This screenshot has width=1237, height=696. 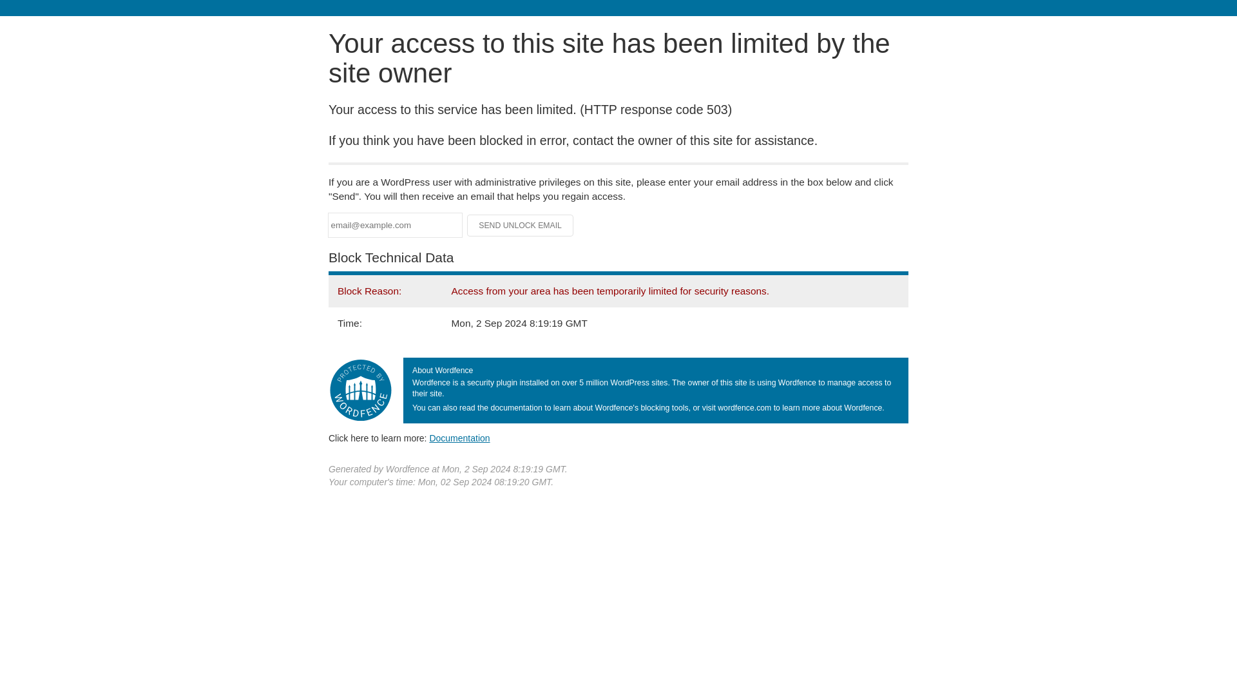 I want to click on Send Unlock Email, so click(x=521, y=226).